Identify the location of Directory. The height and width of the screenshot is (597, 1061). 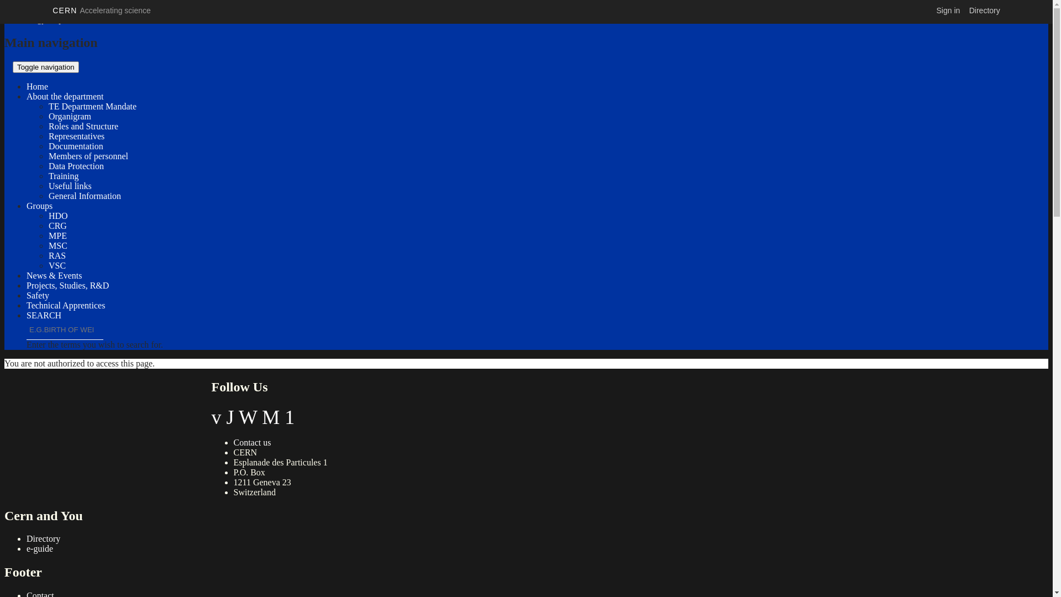
(985, 11).